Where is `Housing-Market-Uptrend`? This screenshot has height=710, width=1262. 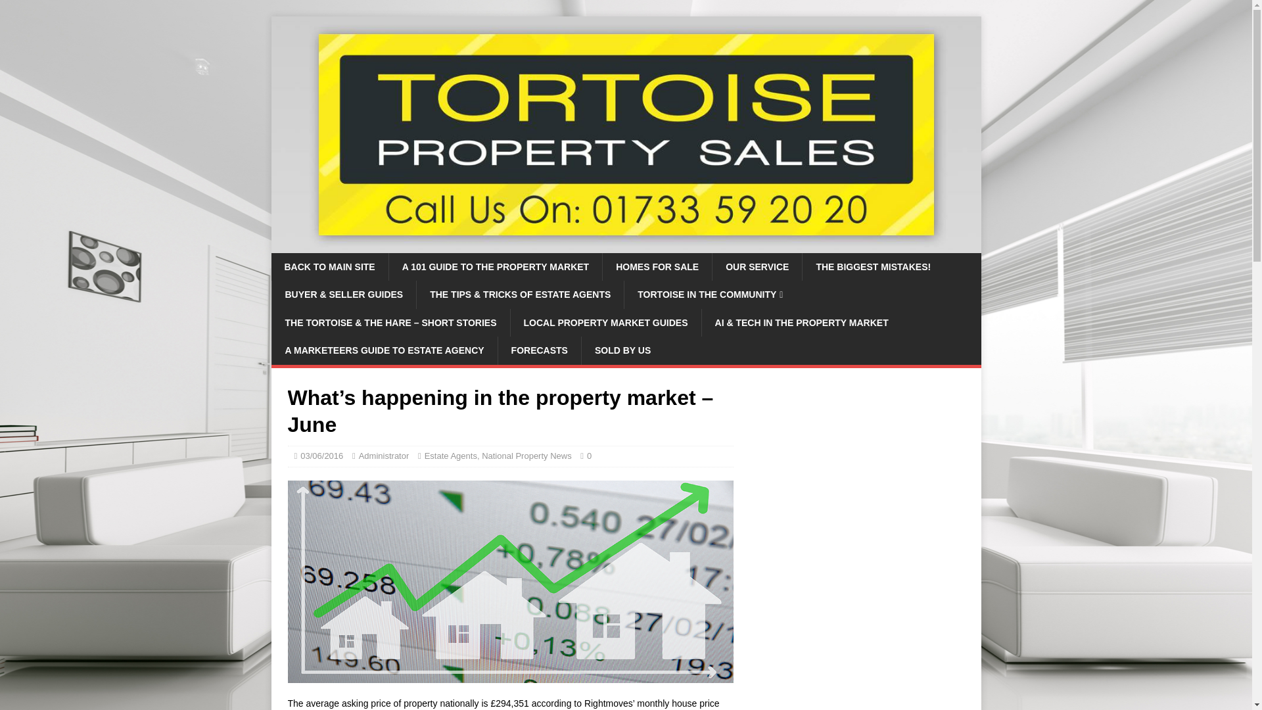
Housing-Market-Uptrend is located at coordinates (510, 581).